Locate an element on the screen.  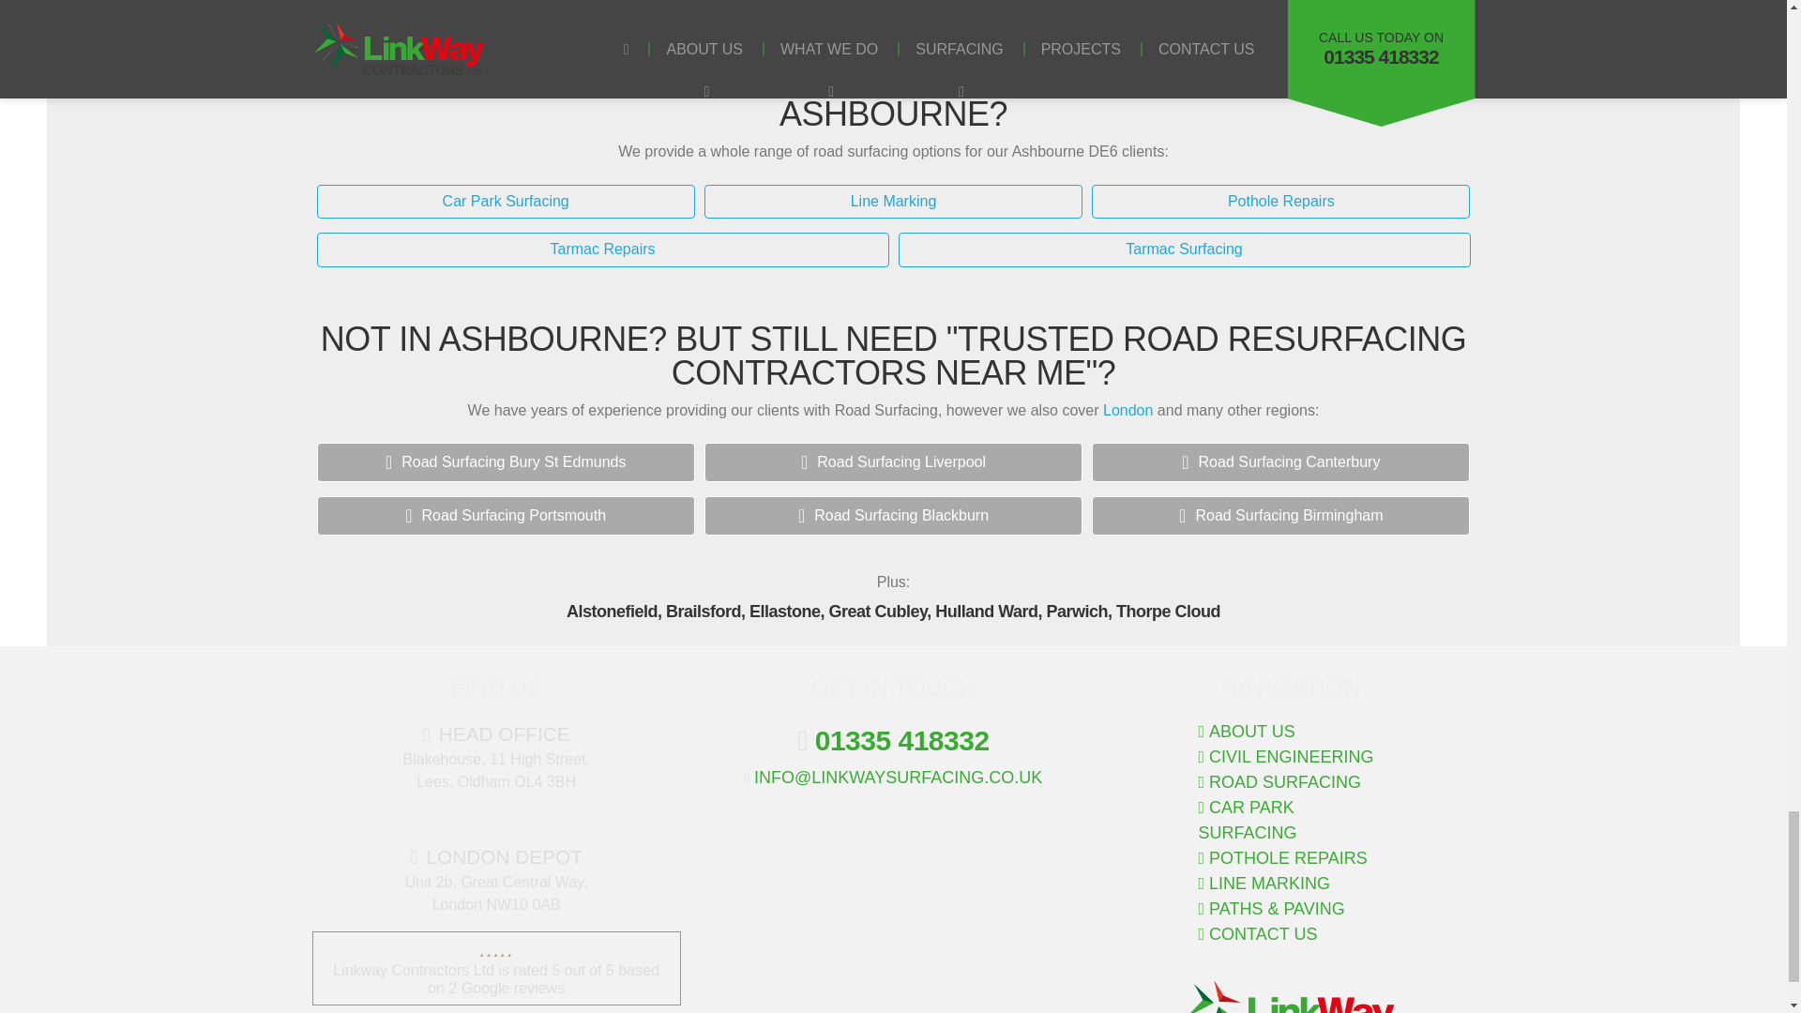
Line Marking is located at coordinates (893, 202).